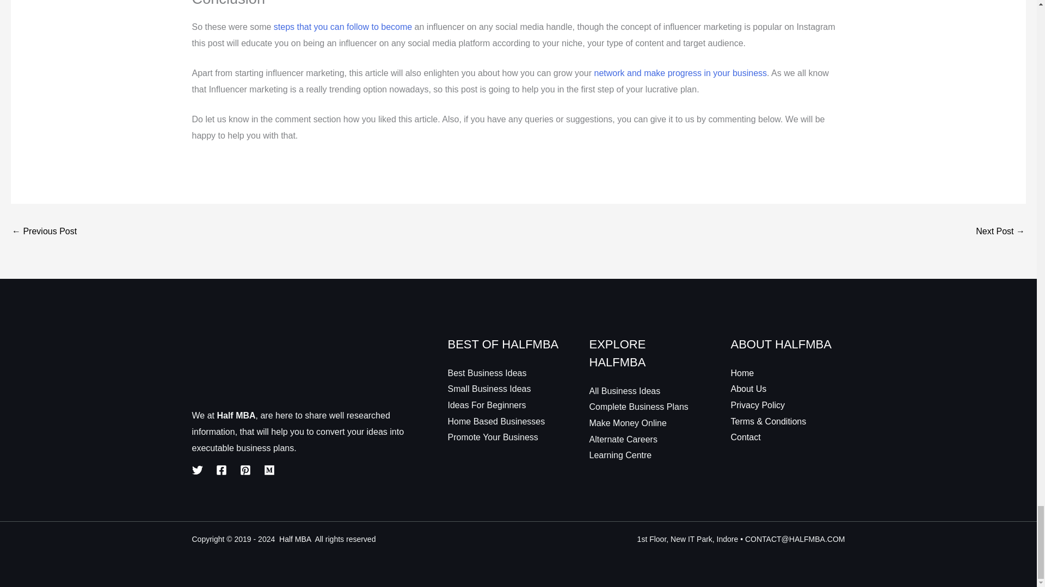 This screenshot has height=587, width=1045. What do you see at coordinates (1000, 233) in the screenshot?
I see `Rabbit Farming: A Complete Guide for Beginners` at bounding box center [1000, 233].